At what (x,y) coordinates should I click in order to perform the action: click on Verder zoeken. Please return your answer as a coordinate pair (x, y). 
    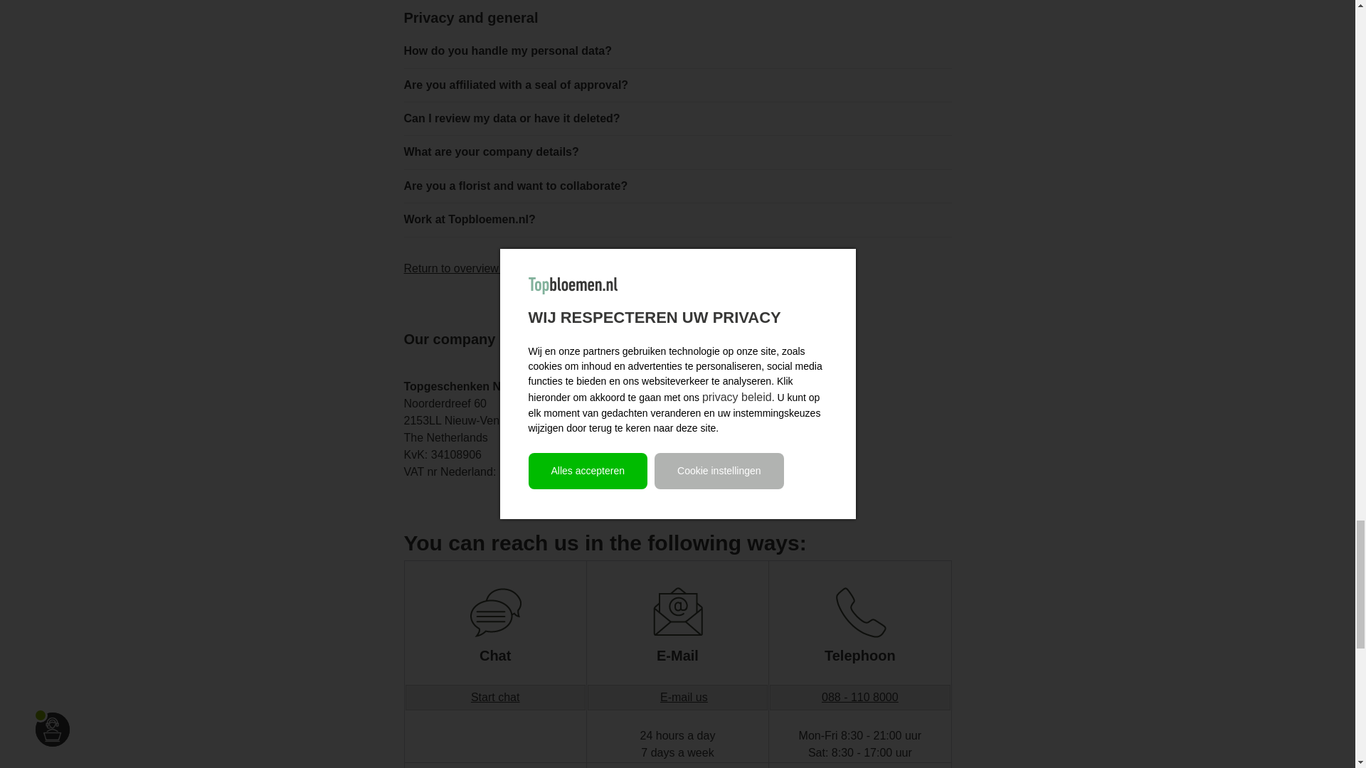
    Looking at the image, I should click on (455, 268).